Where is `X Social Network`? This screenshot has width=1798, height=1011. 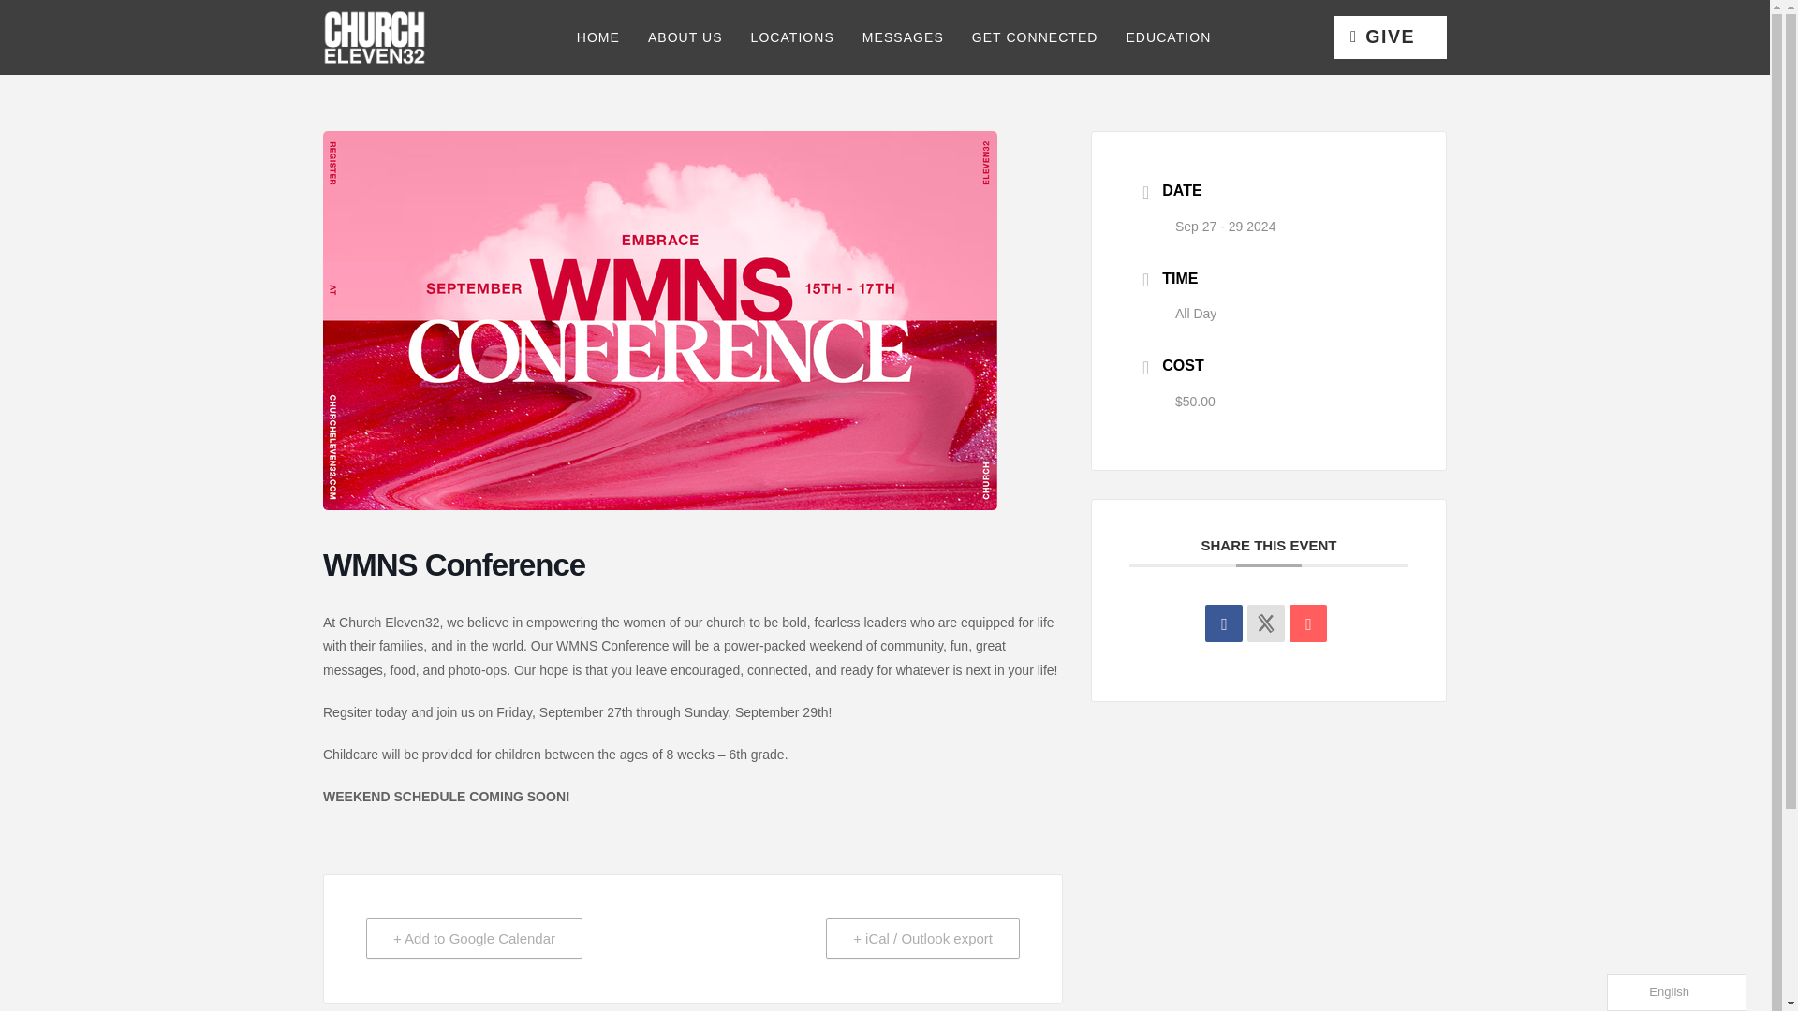 X Social Network is located at coordinates (1266, 623).